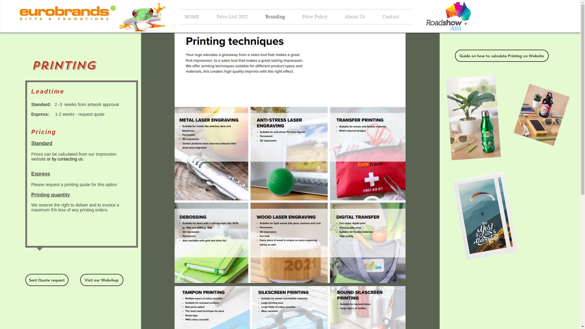 Image resolution: width=585 pixels, height=329 pixels. I want to click on Price List 2022, so click(236, 17).